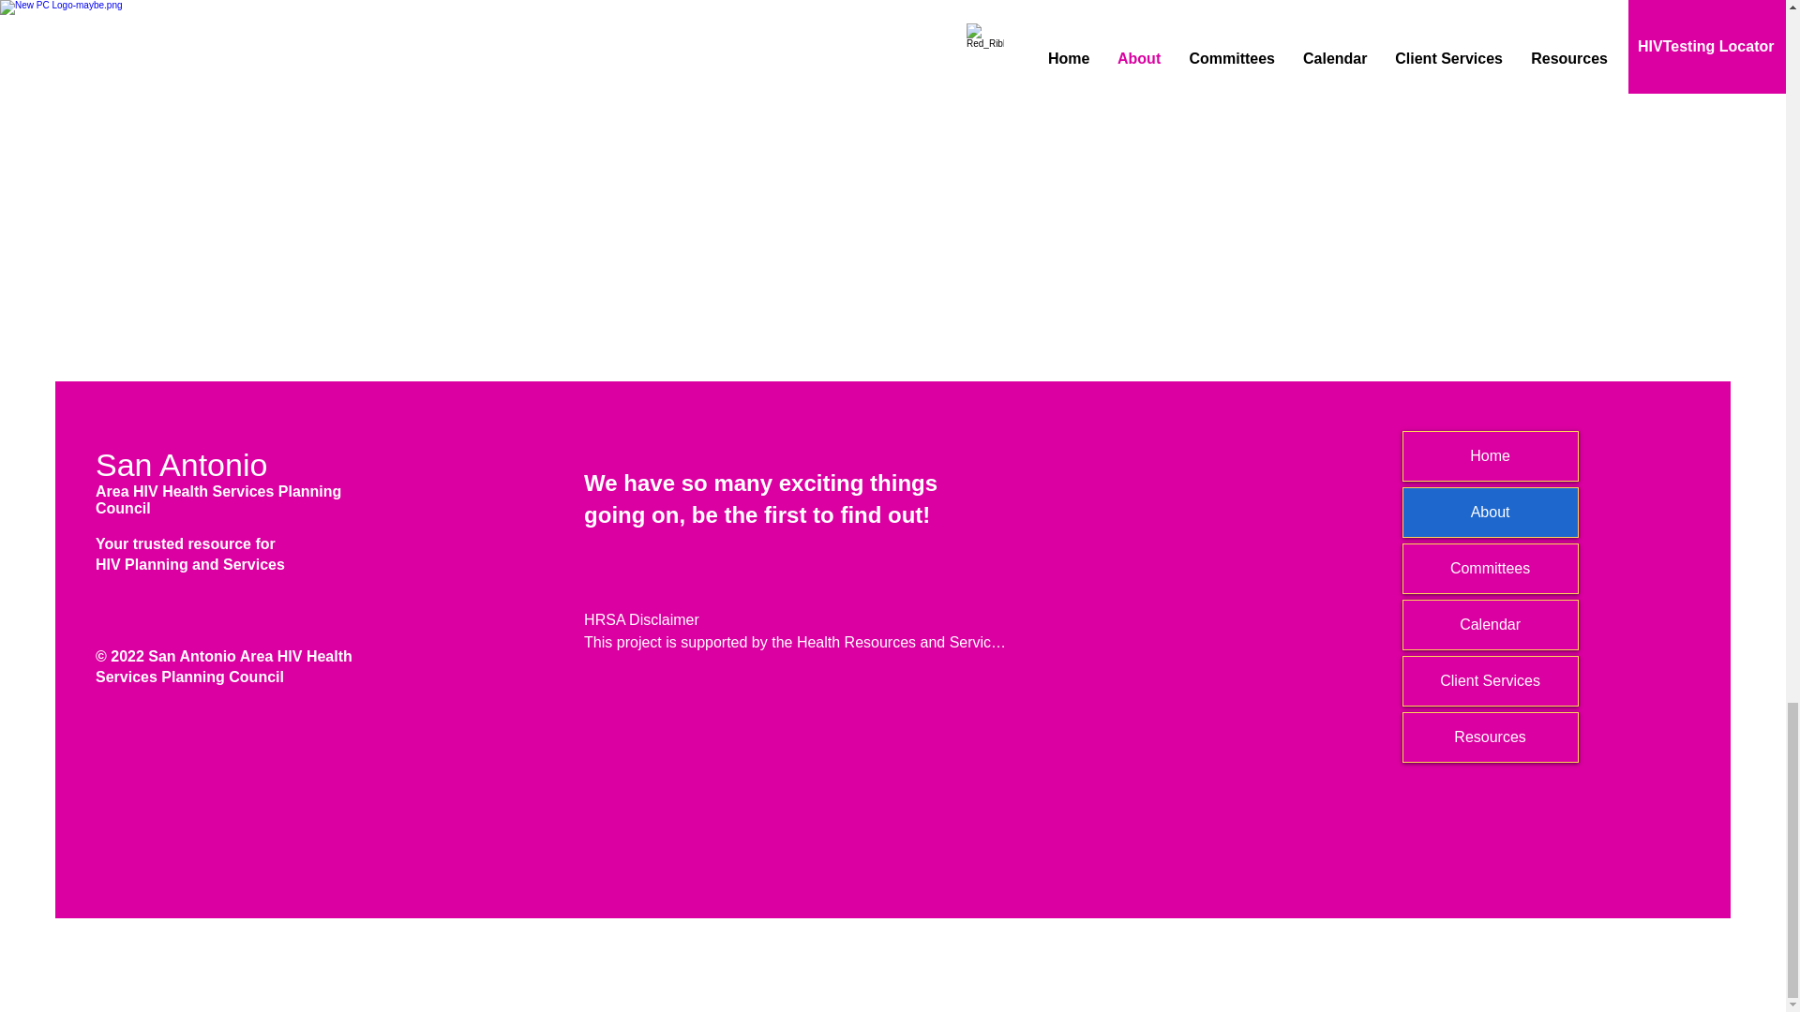  Describe the element at coordinates (180, 465) in the screenshot. I see `San Antonio` at that location.